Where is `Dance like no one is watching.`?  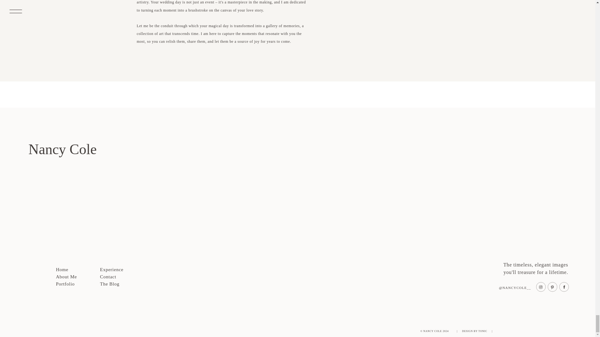
Dance like no one is watching. is located at coordinates (479, 205).